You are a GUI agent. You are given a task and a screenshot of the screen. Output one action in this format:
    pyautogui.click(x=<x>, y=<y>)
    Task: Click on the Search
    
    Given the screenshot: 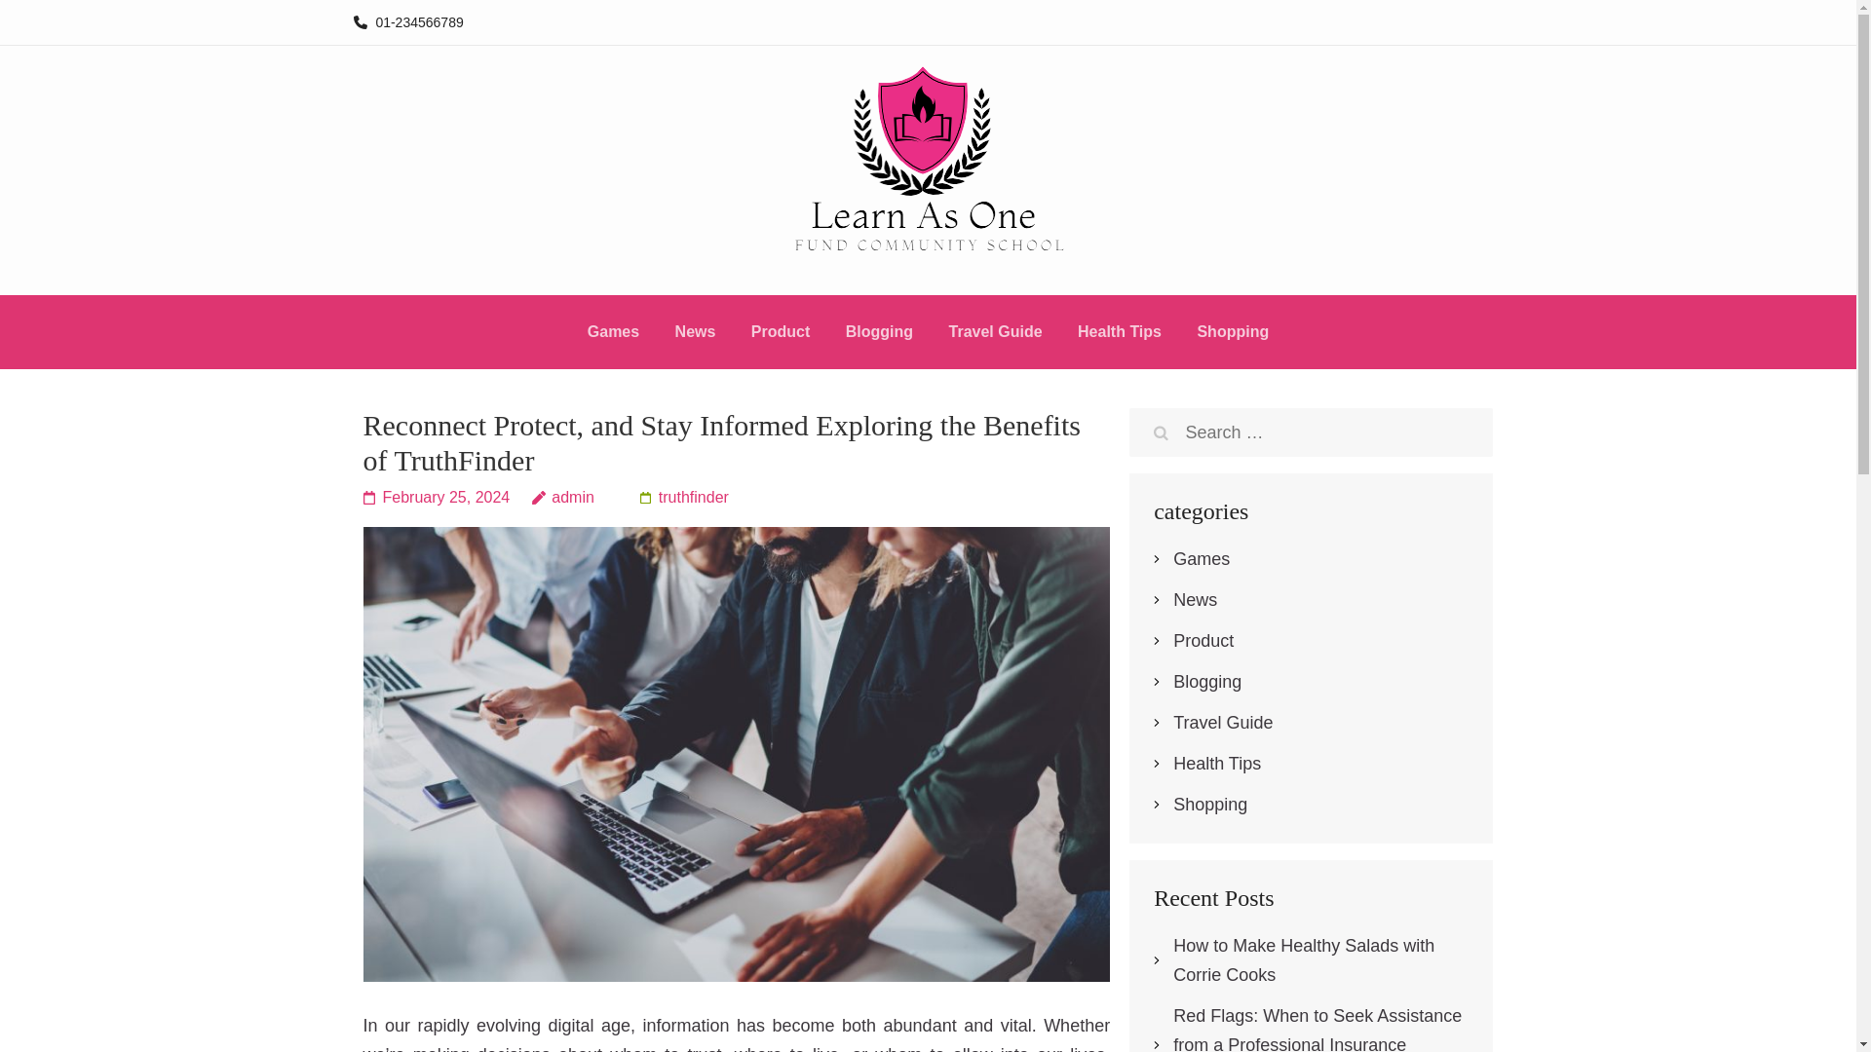 What is the action you would take?
    pyautogui.click(x=1161, y=432)
    